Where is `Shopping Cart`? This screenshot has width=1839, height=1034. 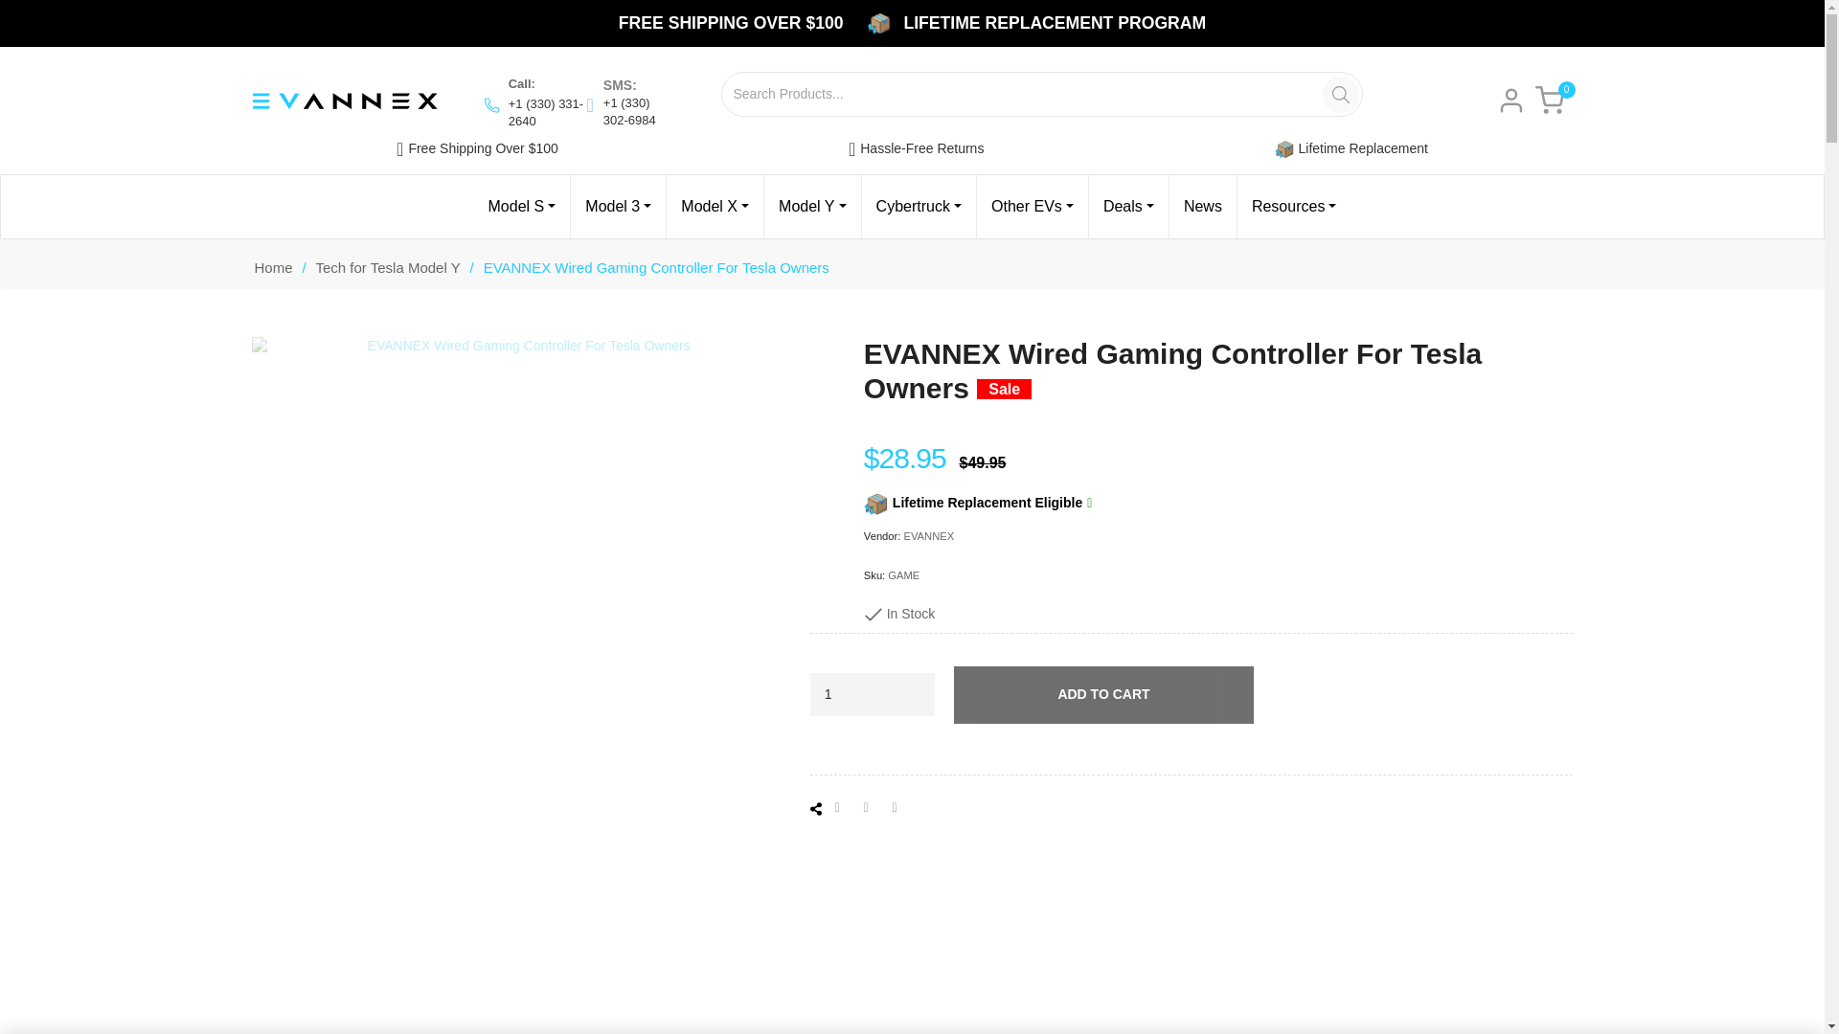 Shopping Cart is located at coordinates (1548, 100).